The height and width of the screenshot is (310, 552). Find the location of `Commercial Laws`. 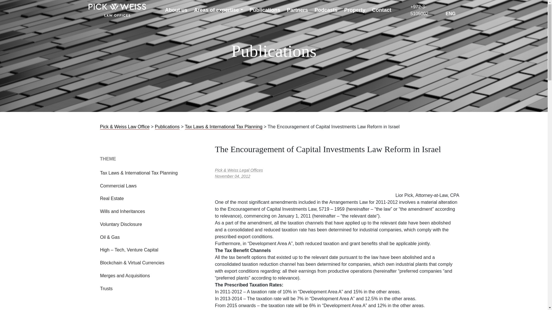

Commercial Laws is located at coordinates (118, 186).